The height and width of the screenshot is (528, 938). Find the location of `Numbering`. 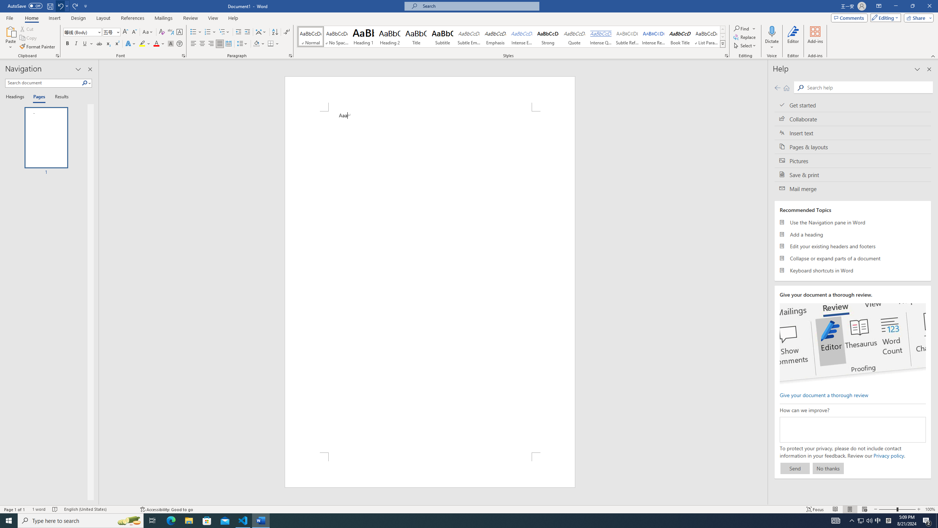

Numbering is located at coordinates (210, 32).